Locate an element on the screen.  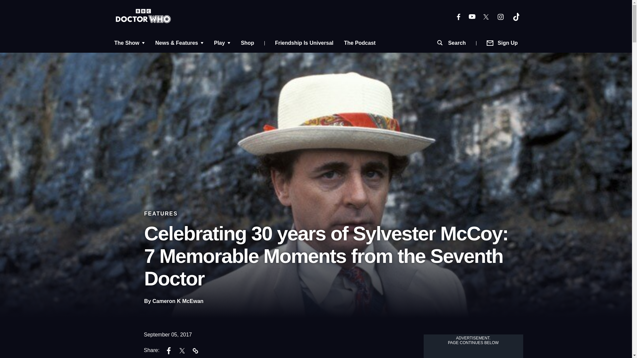
Sign Up is located at coordinates (502, 43).